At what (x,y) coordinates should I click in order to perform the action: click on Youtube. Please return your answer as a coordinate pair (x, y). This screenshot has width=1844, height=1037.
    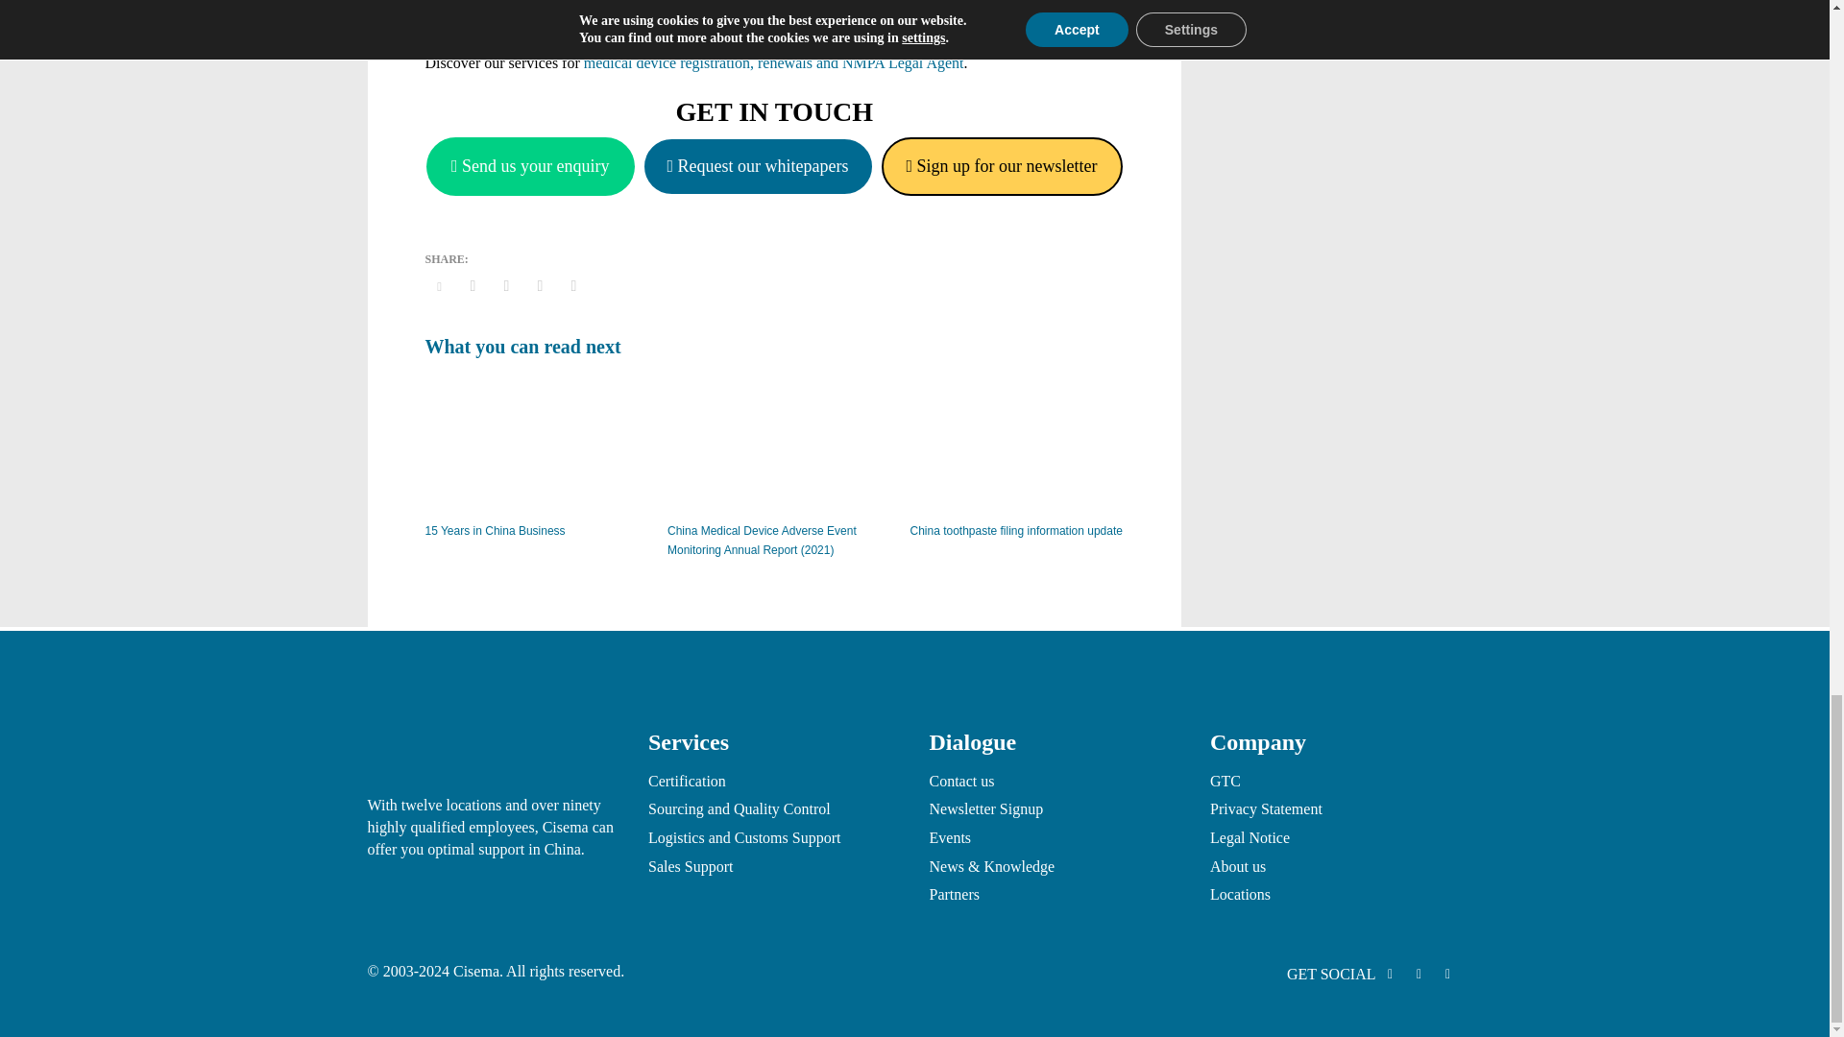
    Looking at the image, I should click on (1418, 975).